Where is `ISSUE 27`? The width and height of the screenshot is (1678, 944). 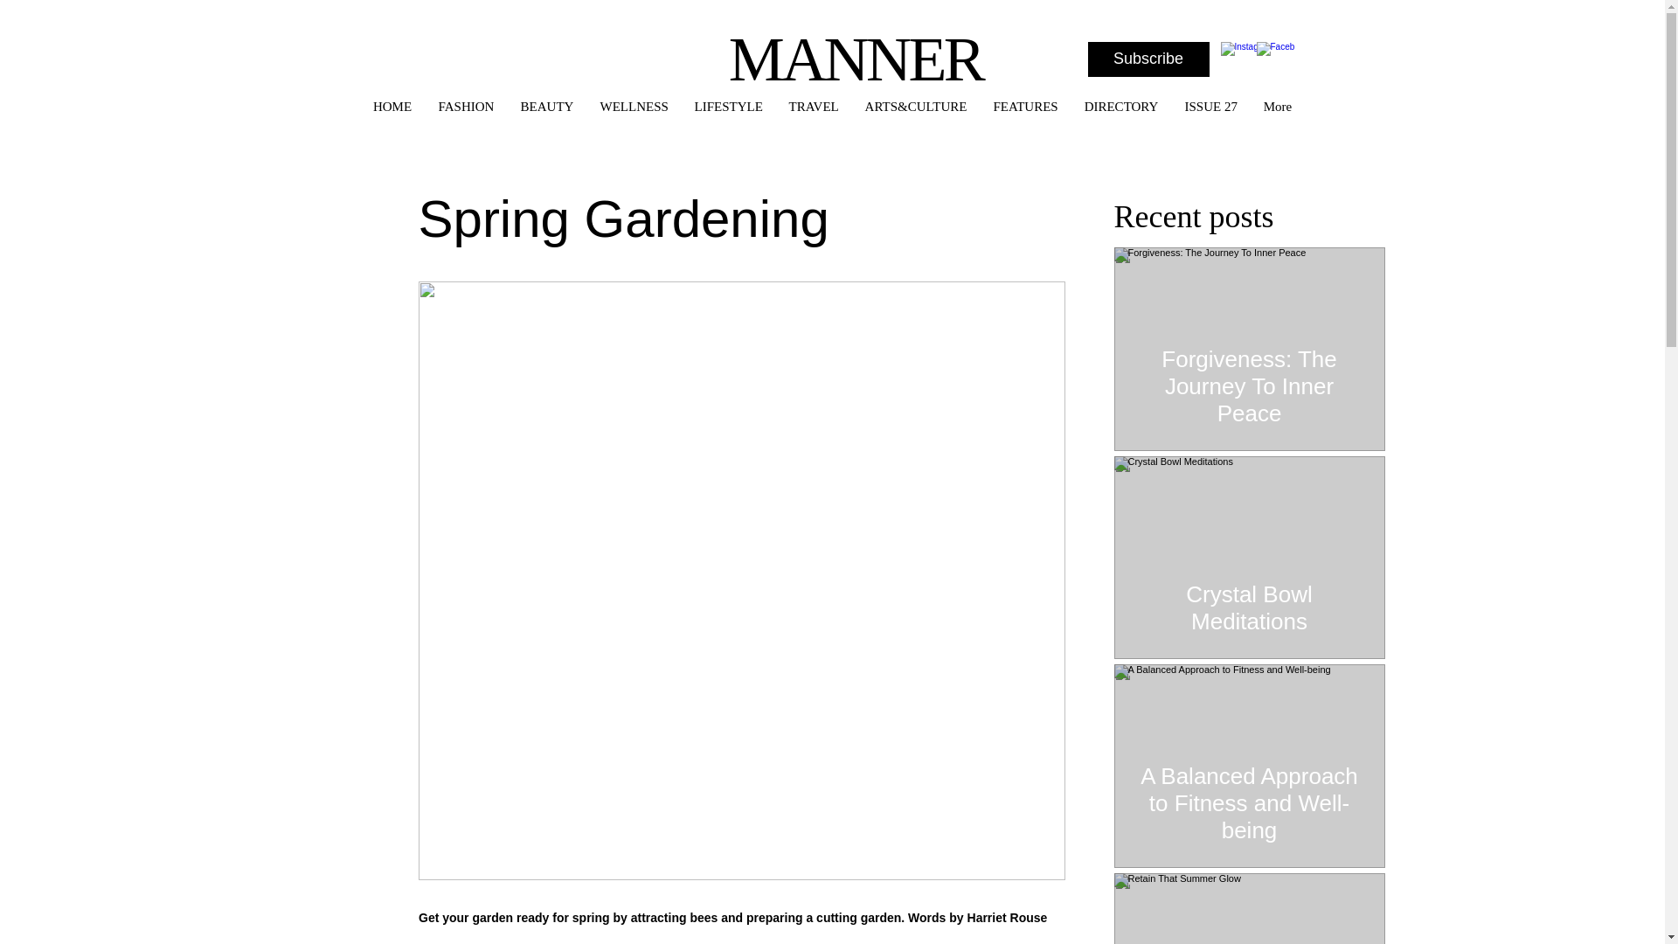
ISSUE 27 is located at coordinates (1210, 107).